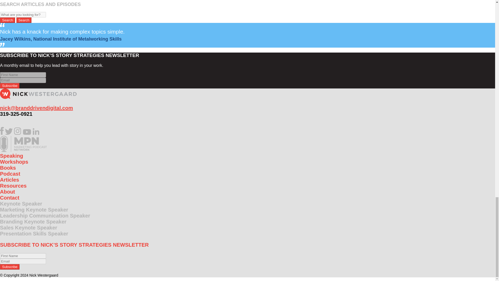 Image resolution: width=499 pixels, height=281 pixels. What do you see at coordinates (10, 86) in the screenshot?
I see `Subscribe` at bounding box center [10, 86].